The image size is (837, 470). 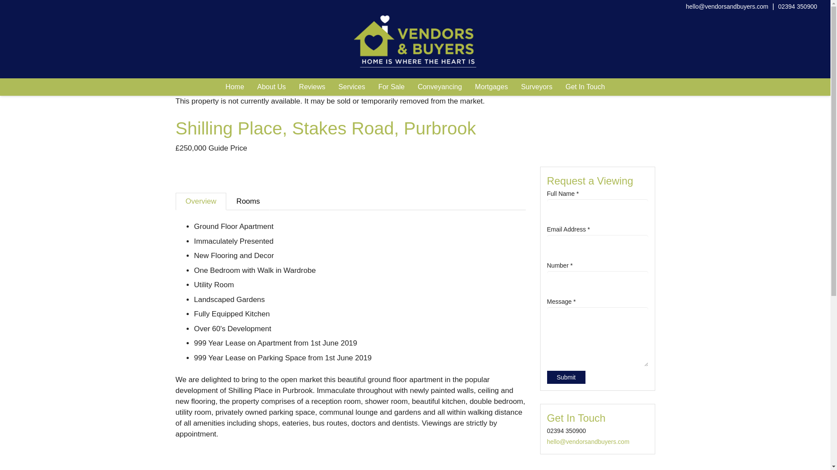 I want to click on Services, so click(x=351, y=87).